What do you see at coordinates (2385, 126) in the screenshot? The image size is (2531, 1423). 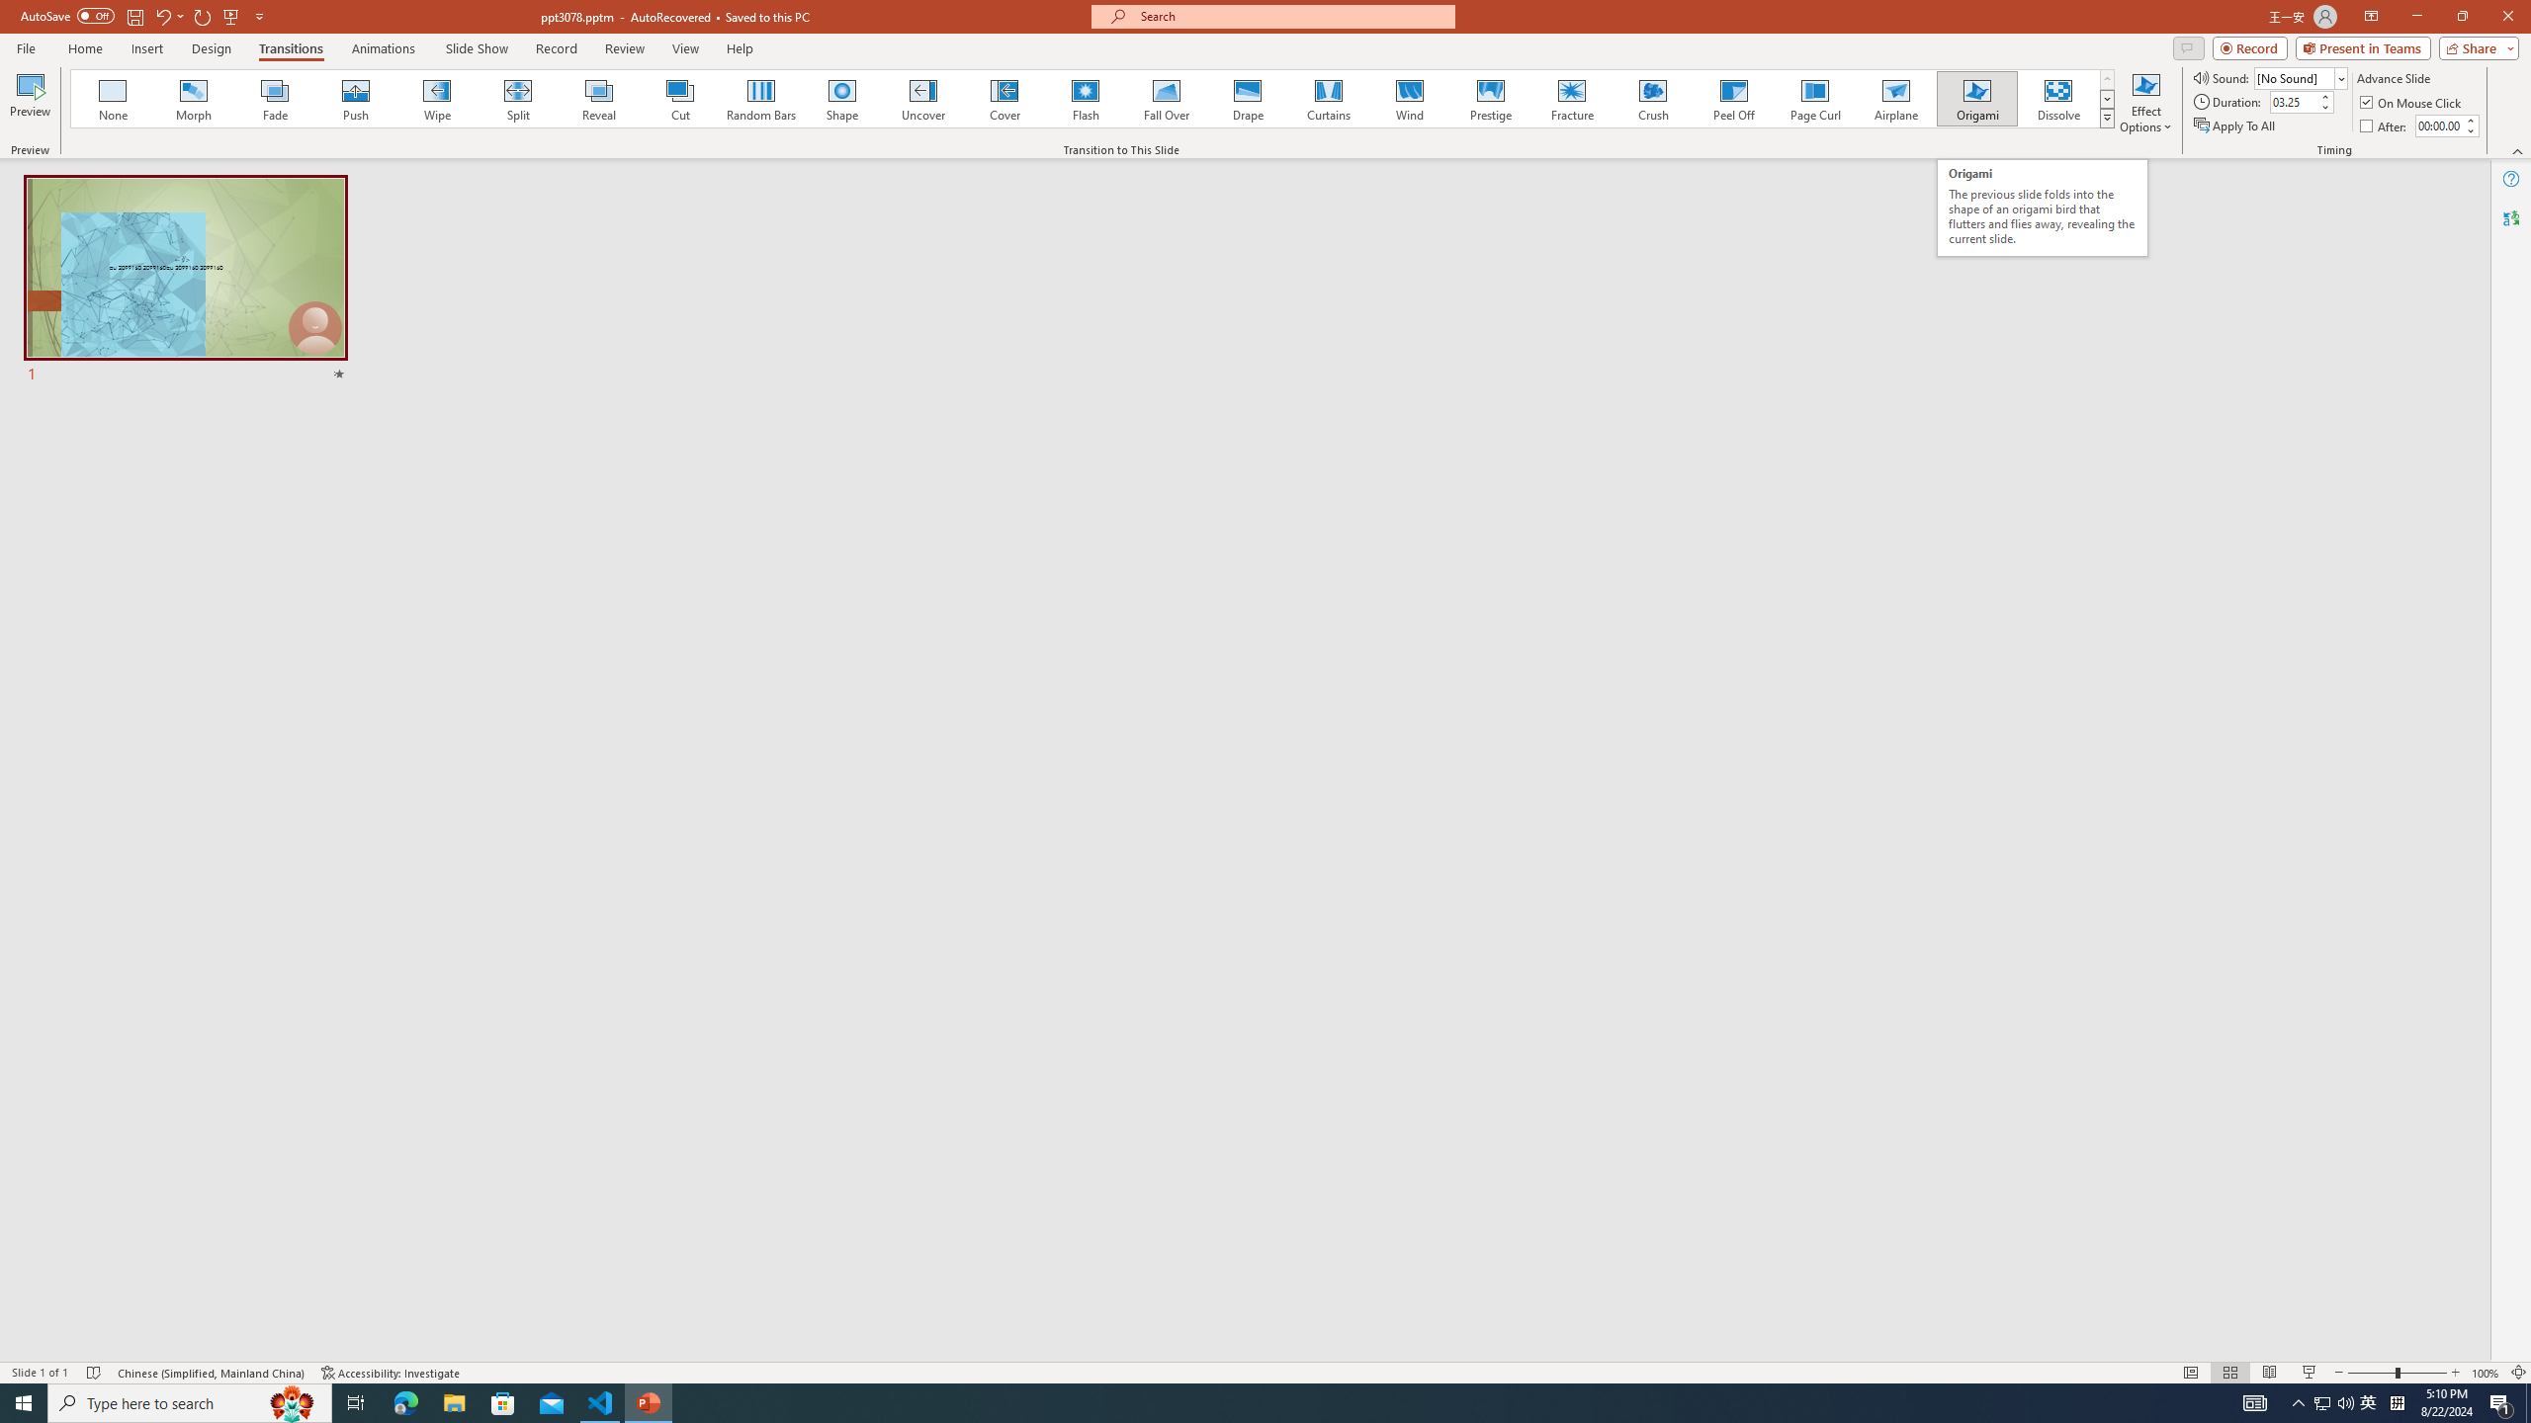 I see `After` at bounding box center [2385, 126].